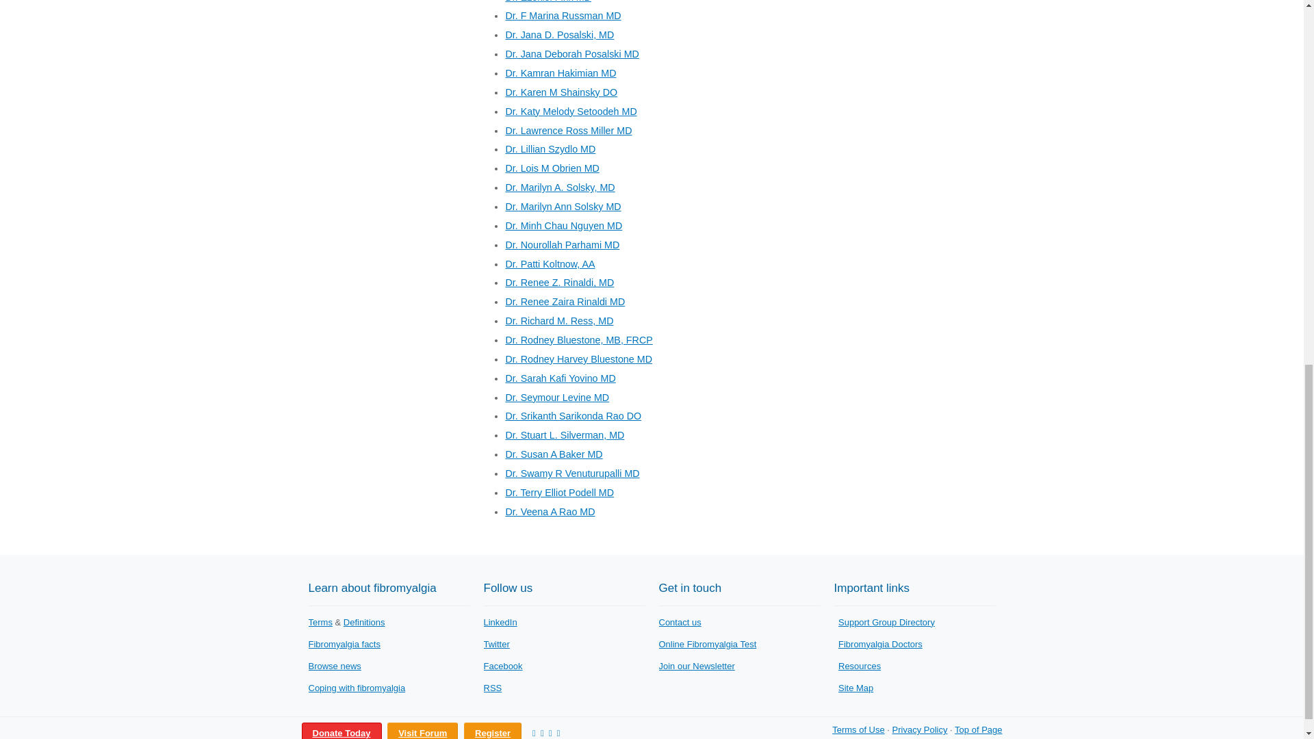 Image resolution: width=1314 pixels, height=739 pixels. Describe the element at coordinates (547, 1) in the screenshot. I see `Dr. Ezekiel Fink MD` at that location.